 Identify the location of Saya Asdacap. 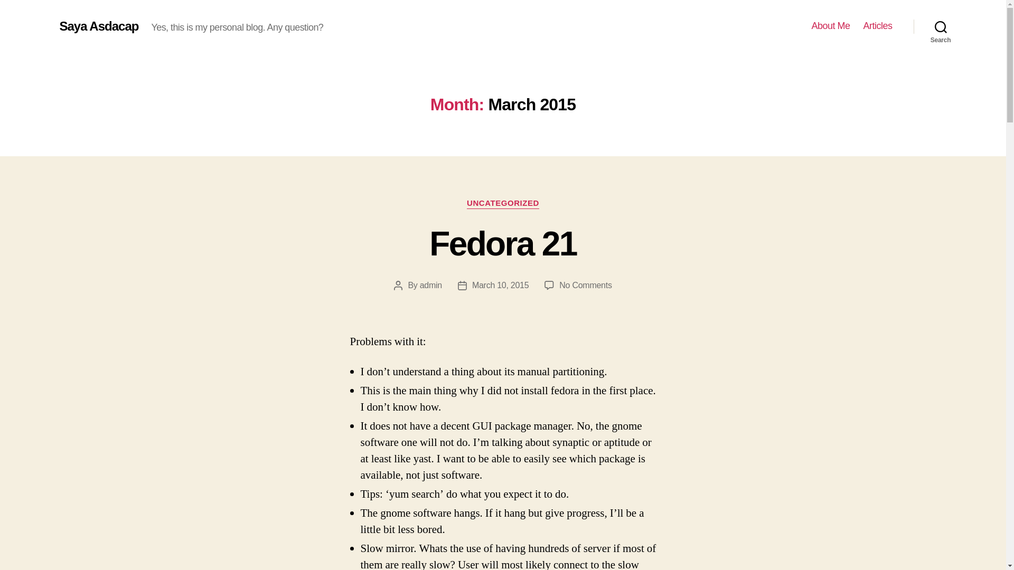
(98, 26).